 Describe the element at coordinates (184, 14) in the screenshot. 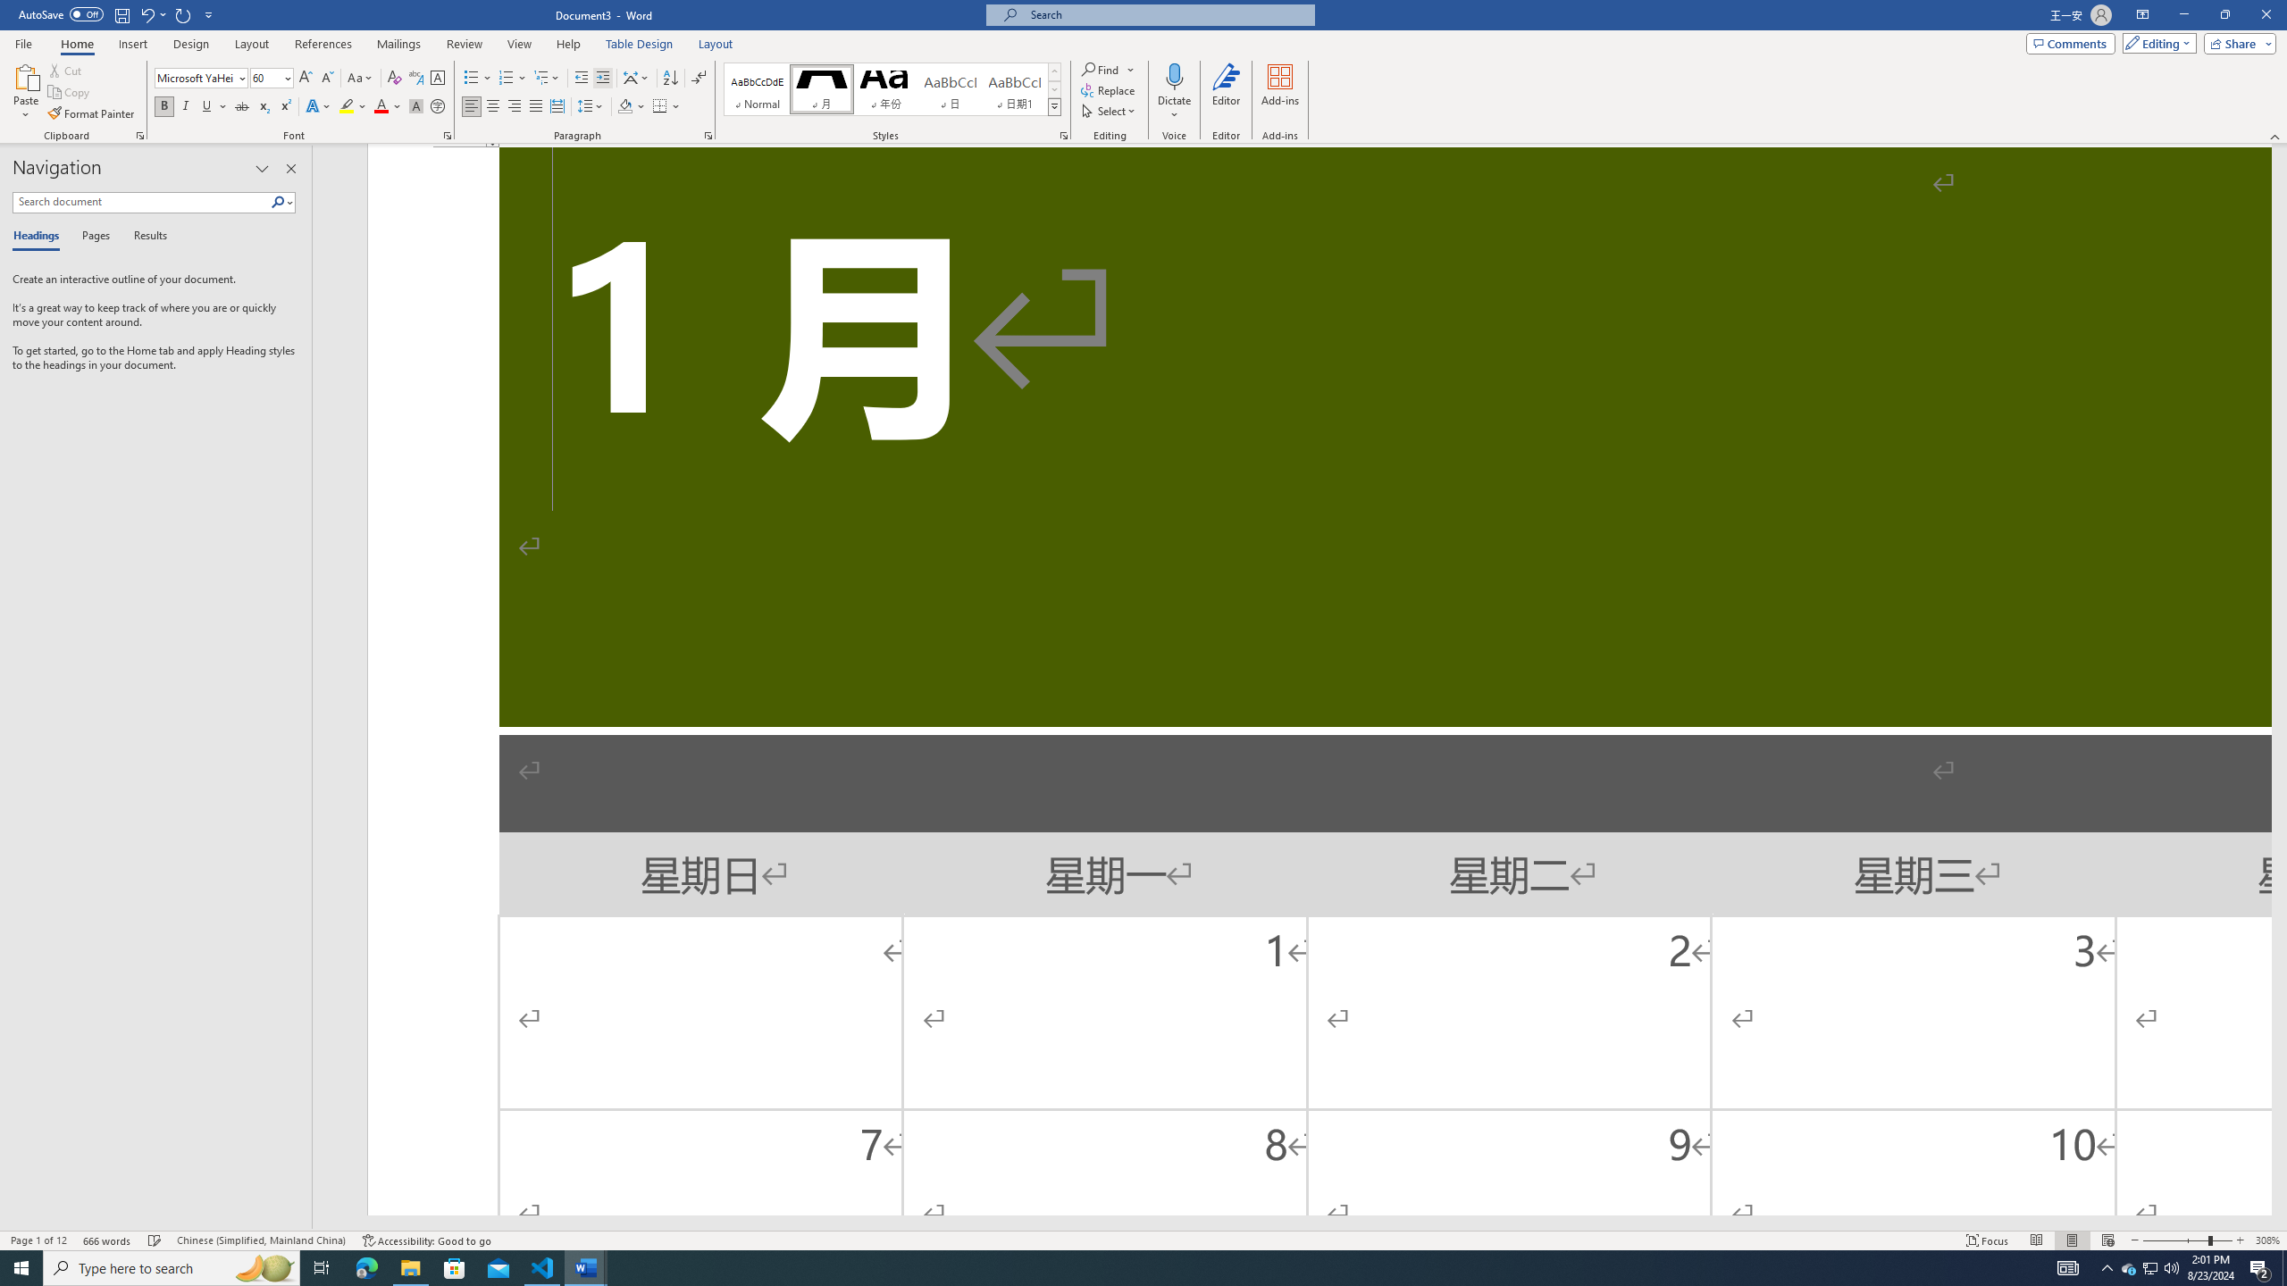

I see `Repeat Increase Indent` at that location.